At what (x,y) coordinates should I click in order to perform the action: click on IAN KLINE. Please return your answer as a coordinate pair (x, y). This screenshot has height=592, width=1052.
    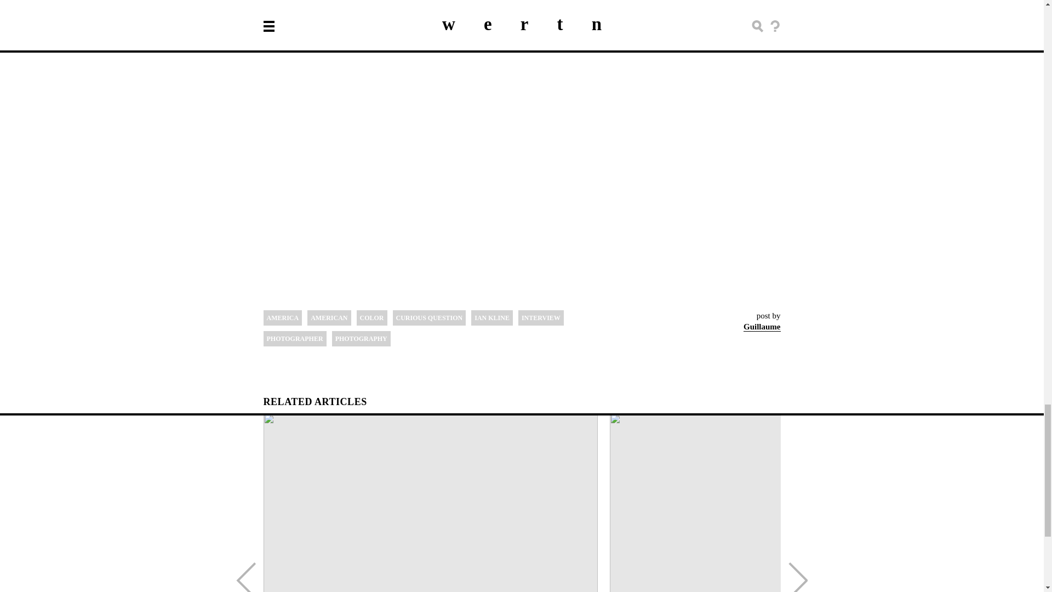
    Looking at the image, I should click on (492, 318).